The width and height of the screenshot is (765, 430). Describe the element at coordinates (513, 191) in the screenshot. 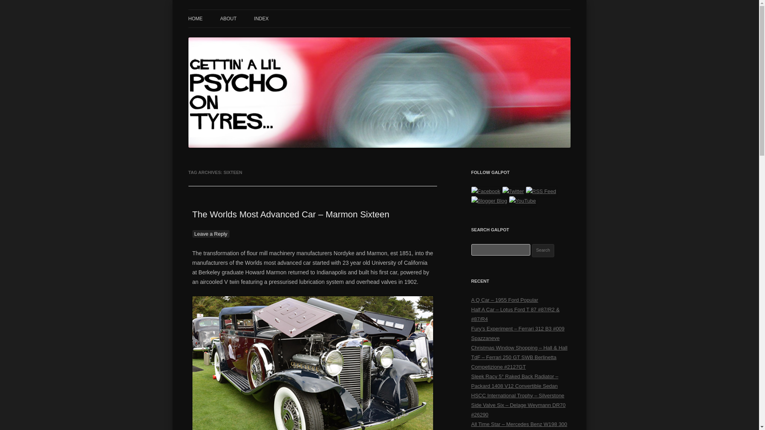

I see `Follow arttidesco on Twitter` at that location.